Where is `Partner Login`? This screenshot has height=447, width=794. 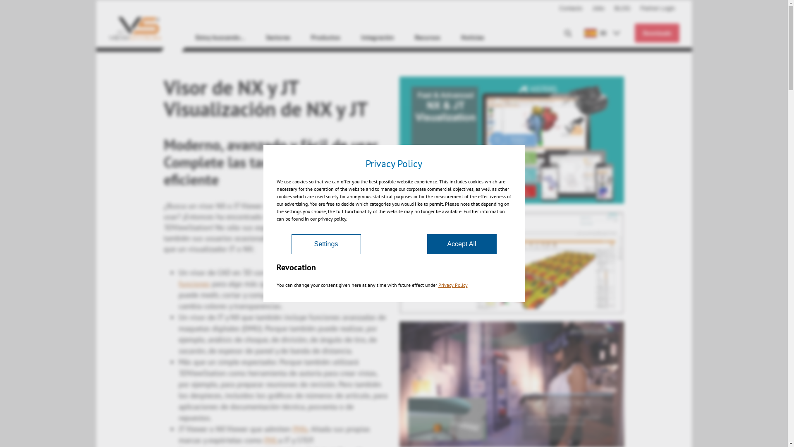 Partner Login is located at coordinates (658, 8).